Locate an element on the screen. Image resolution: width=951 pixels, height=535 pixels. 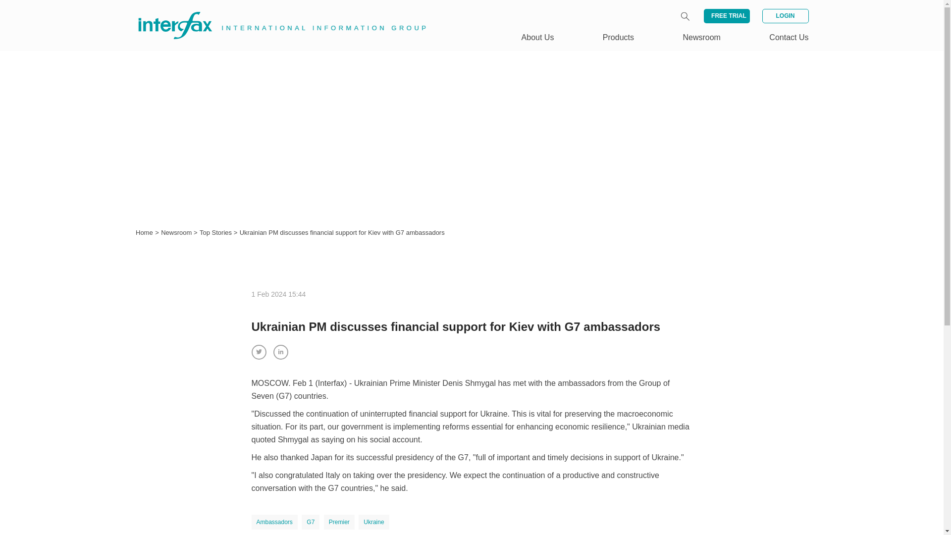
Contact Us is located at coordinates (789, 37).